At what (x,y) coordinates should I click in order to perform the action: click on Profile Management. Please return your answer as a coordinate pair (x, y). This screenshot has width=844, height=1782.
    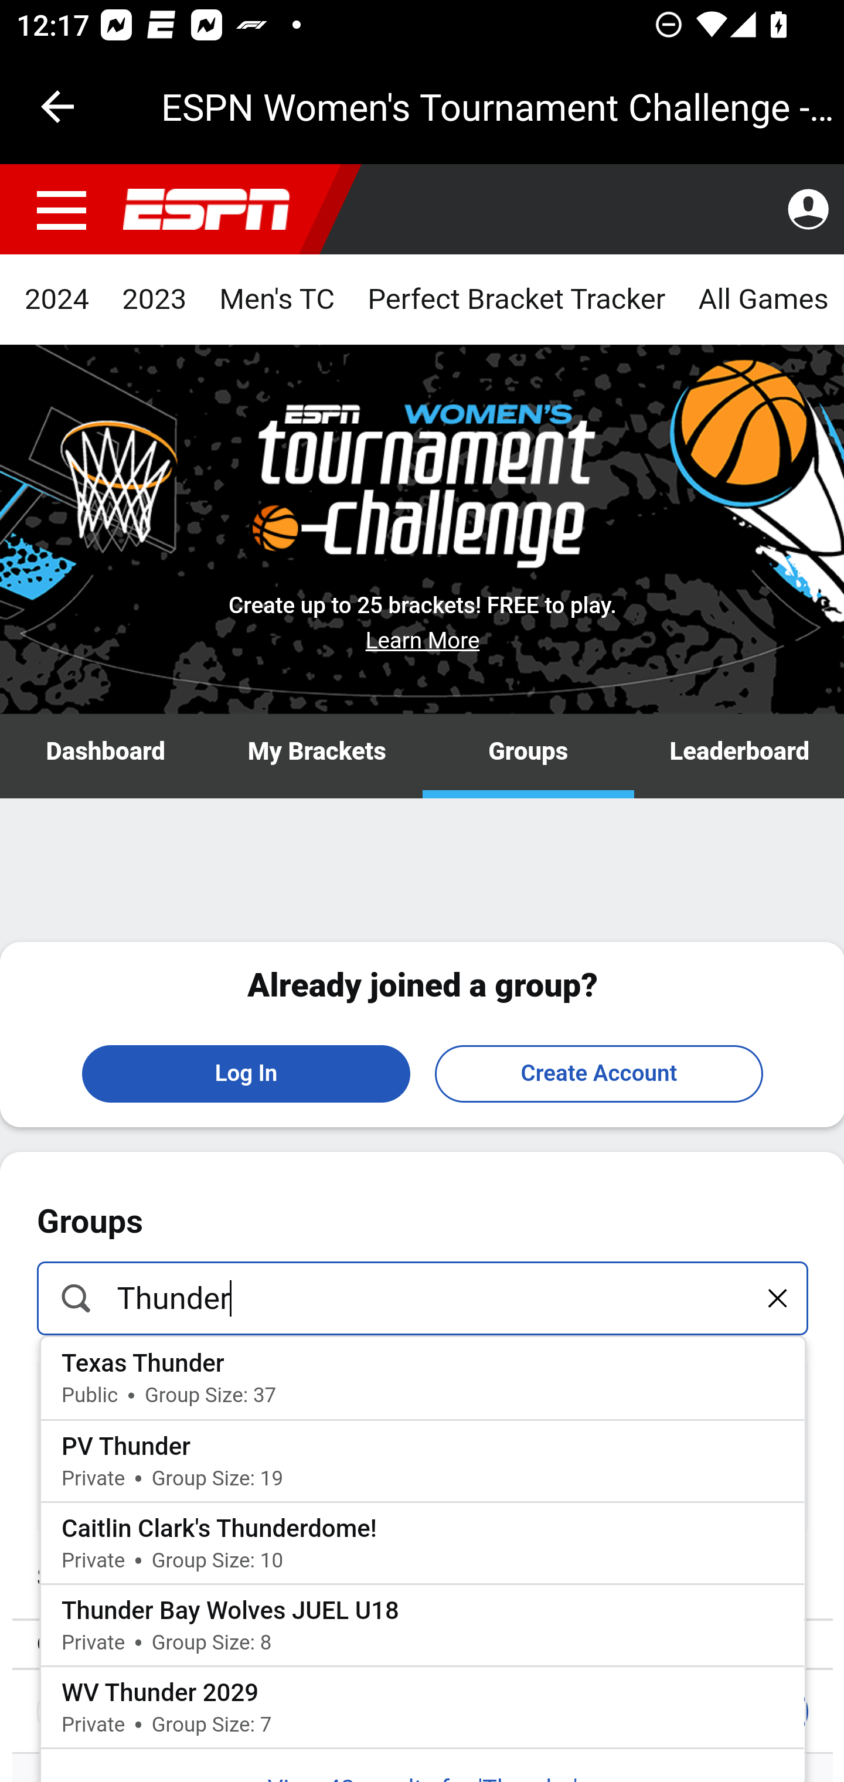
    Looking at the image, I should click on (808, 210).